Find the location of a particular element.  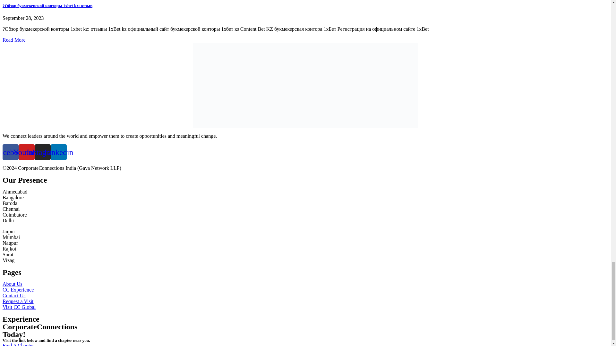

Visit CC Global is located at coordinates (19, 307).